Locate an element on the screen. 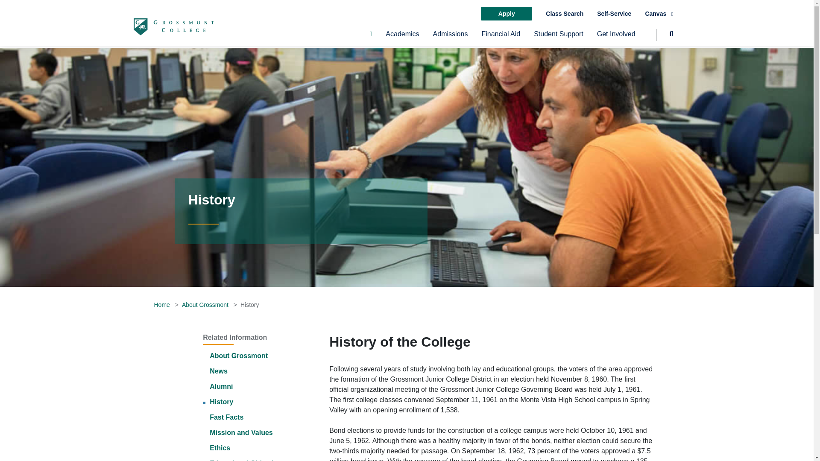 The height and width of the screenshot is (461, 820). Alumni is located at coordinates (221, 386).